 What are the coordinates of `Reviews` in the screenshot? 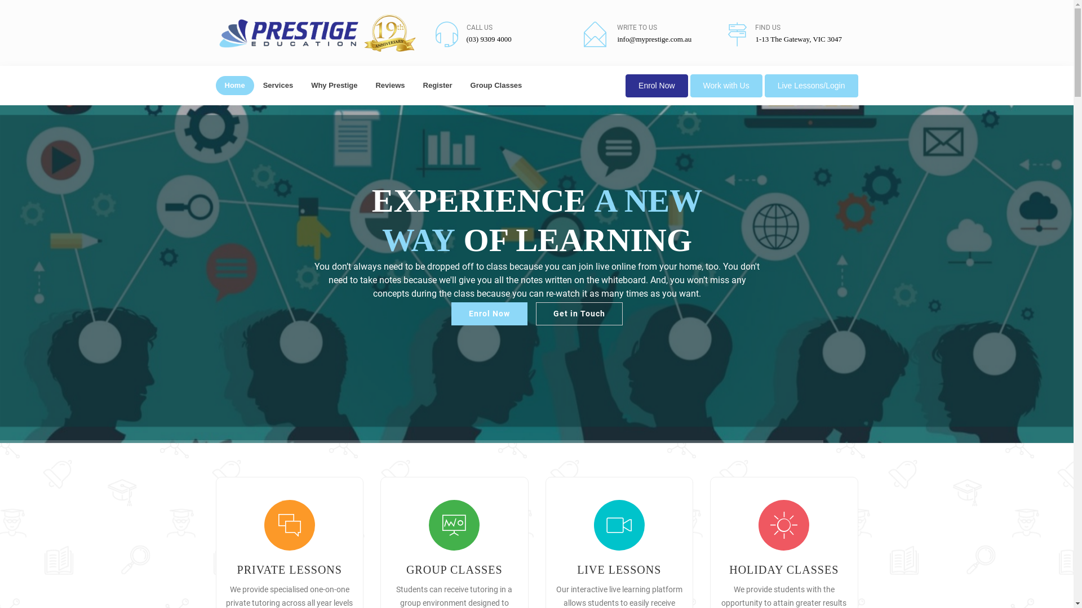 It's located at (390, 86).